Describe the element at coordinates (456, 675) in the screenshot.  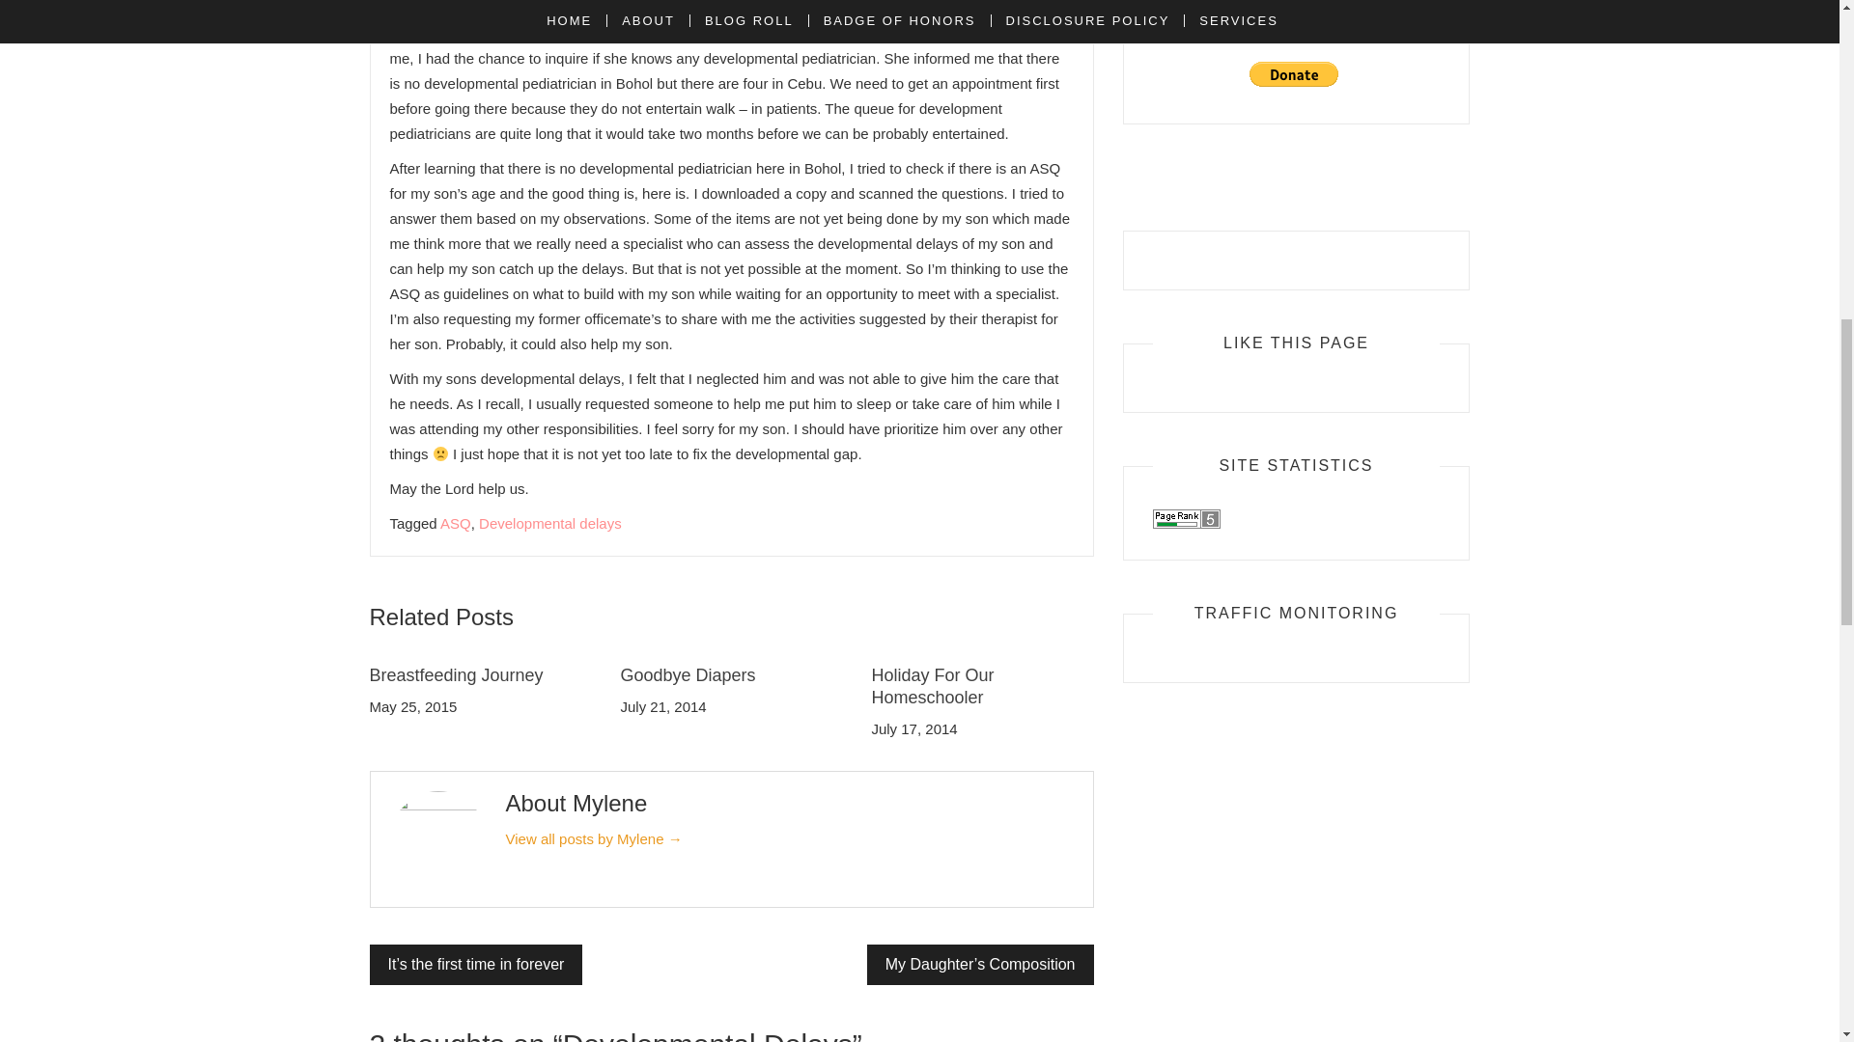
I see `Breastfeeding Journey` at that location.